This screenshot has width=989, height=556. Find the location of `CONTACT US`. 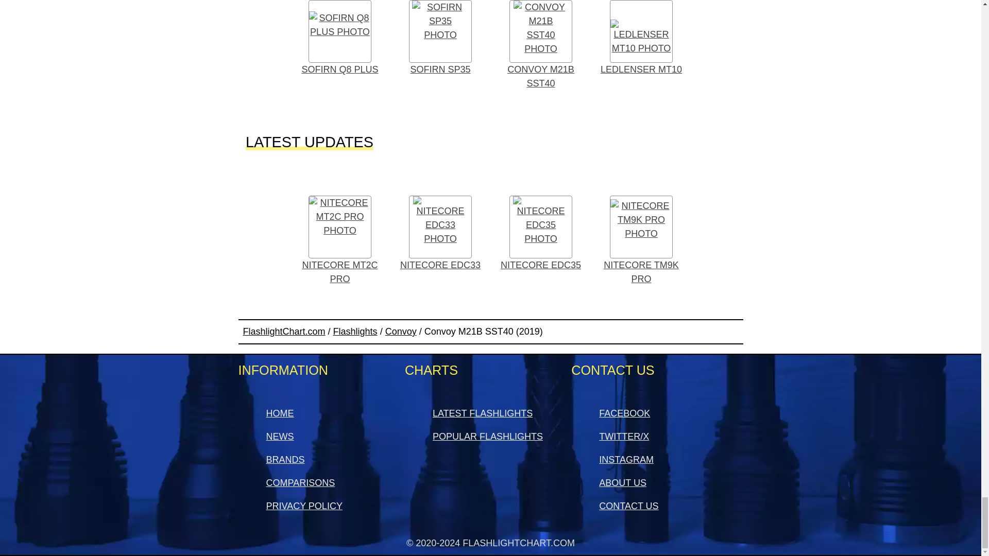

CONTACT US is located at coordinates (628, 506).